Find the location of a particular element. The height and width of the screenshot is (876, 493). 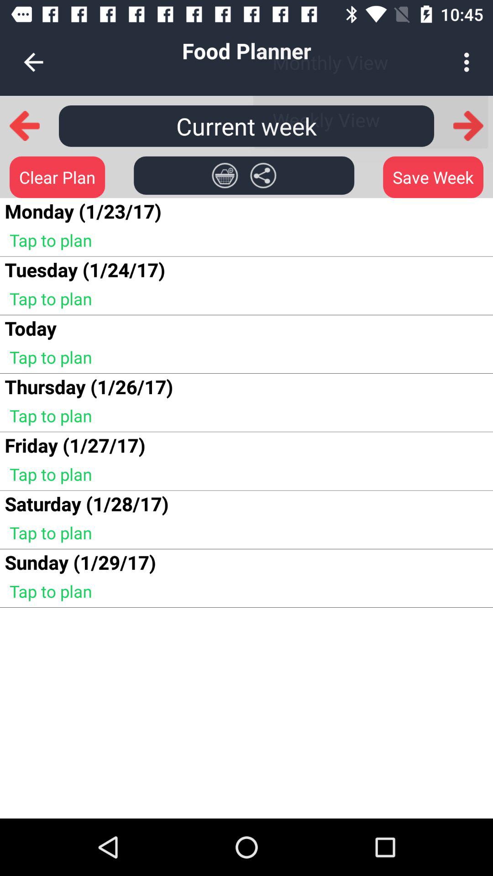

add food is located at coordinates (225, 175).